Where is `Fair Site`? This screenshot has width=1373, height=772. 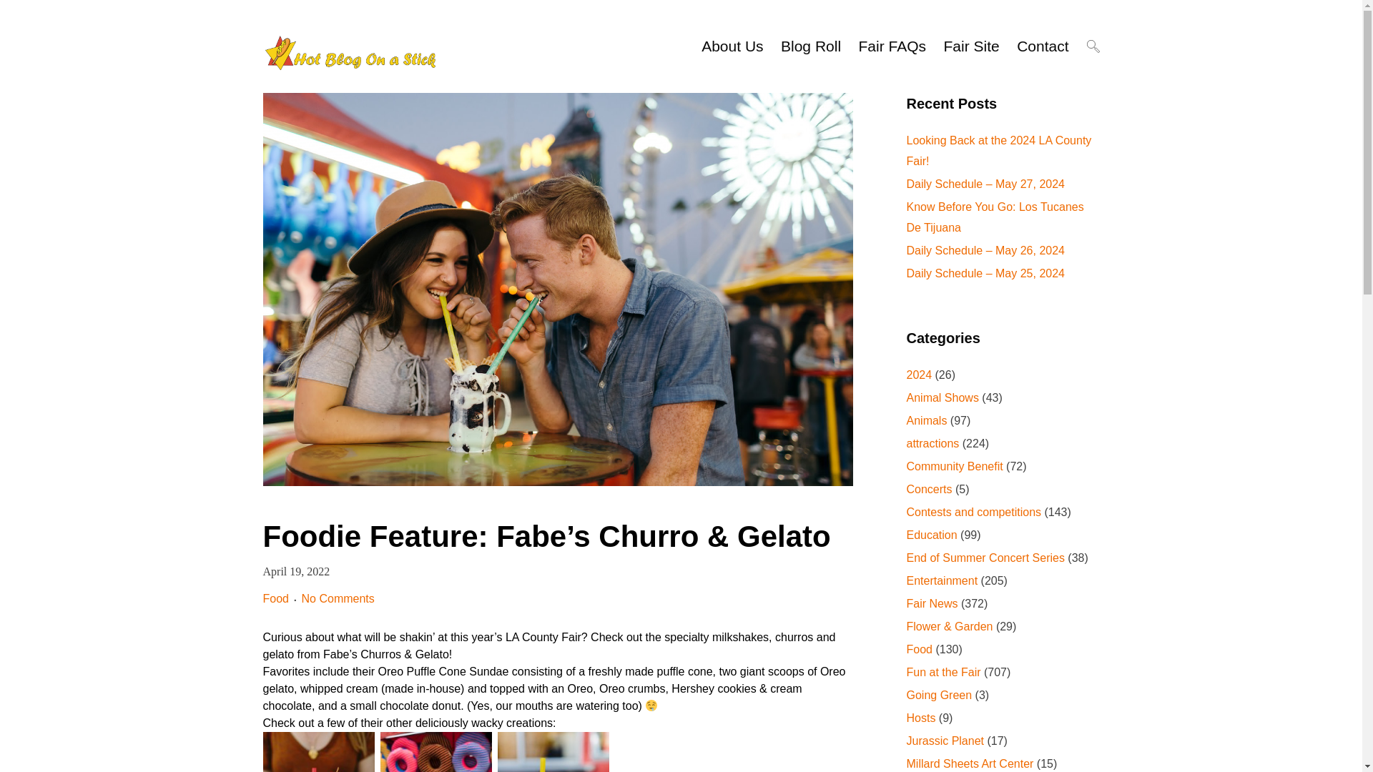
Fair Site is located at coordinates (971, 46).